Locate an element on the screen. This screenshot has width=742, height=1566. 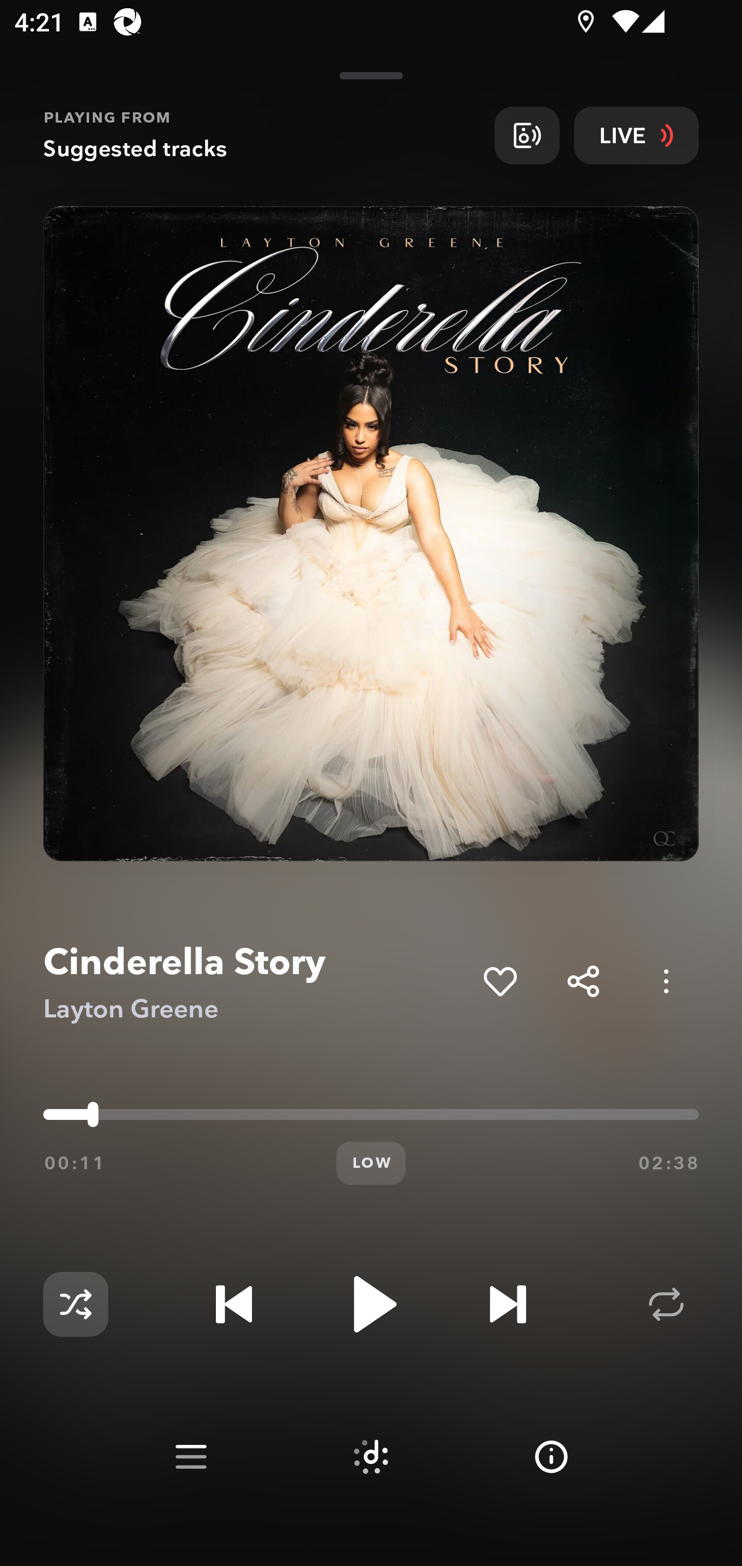
Info is located at coordinates (551, 1457).